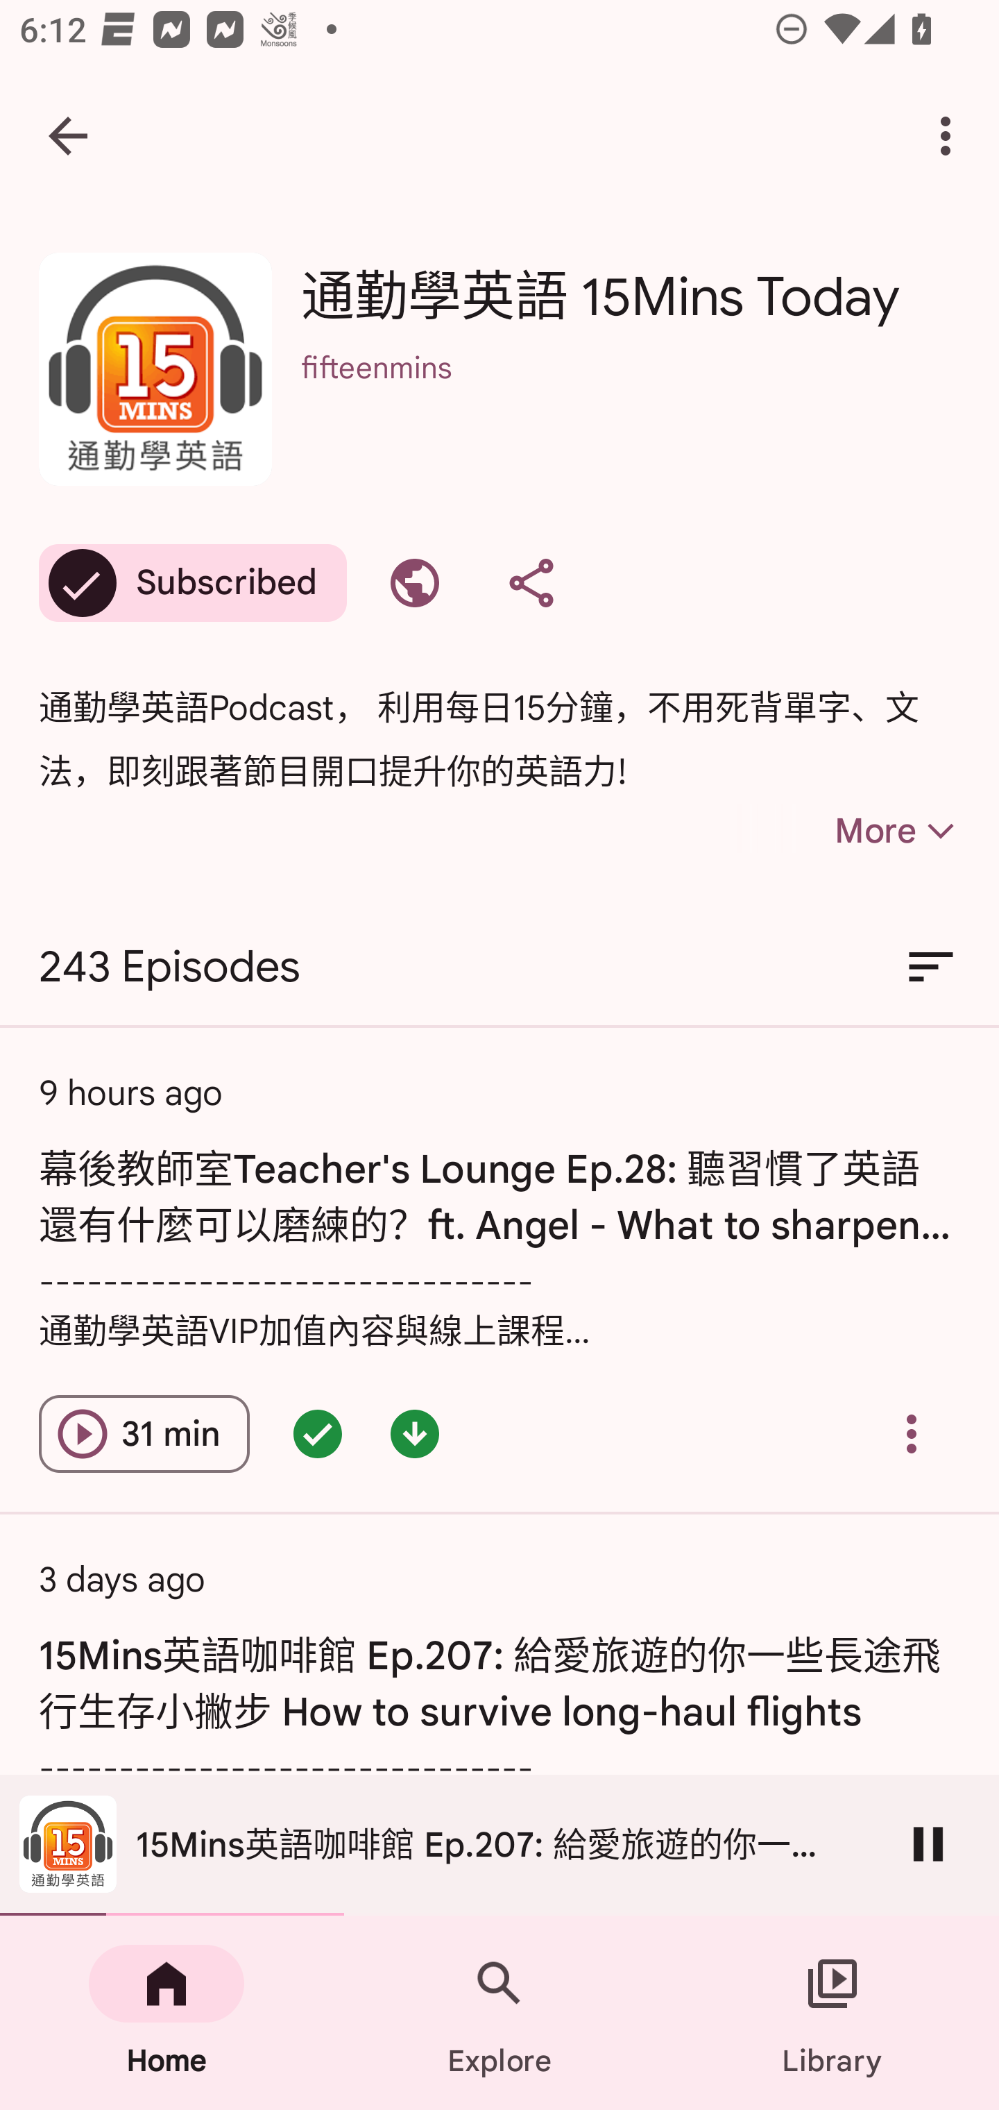 The image size is (999, 2110). Describe the element at coordinates (415, 583) in the screenshot. I see `Visit website` at that location.